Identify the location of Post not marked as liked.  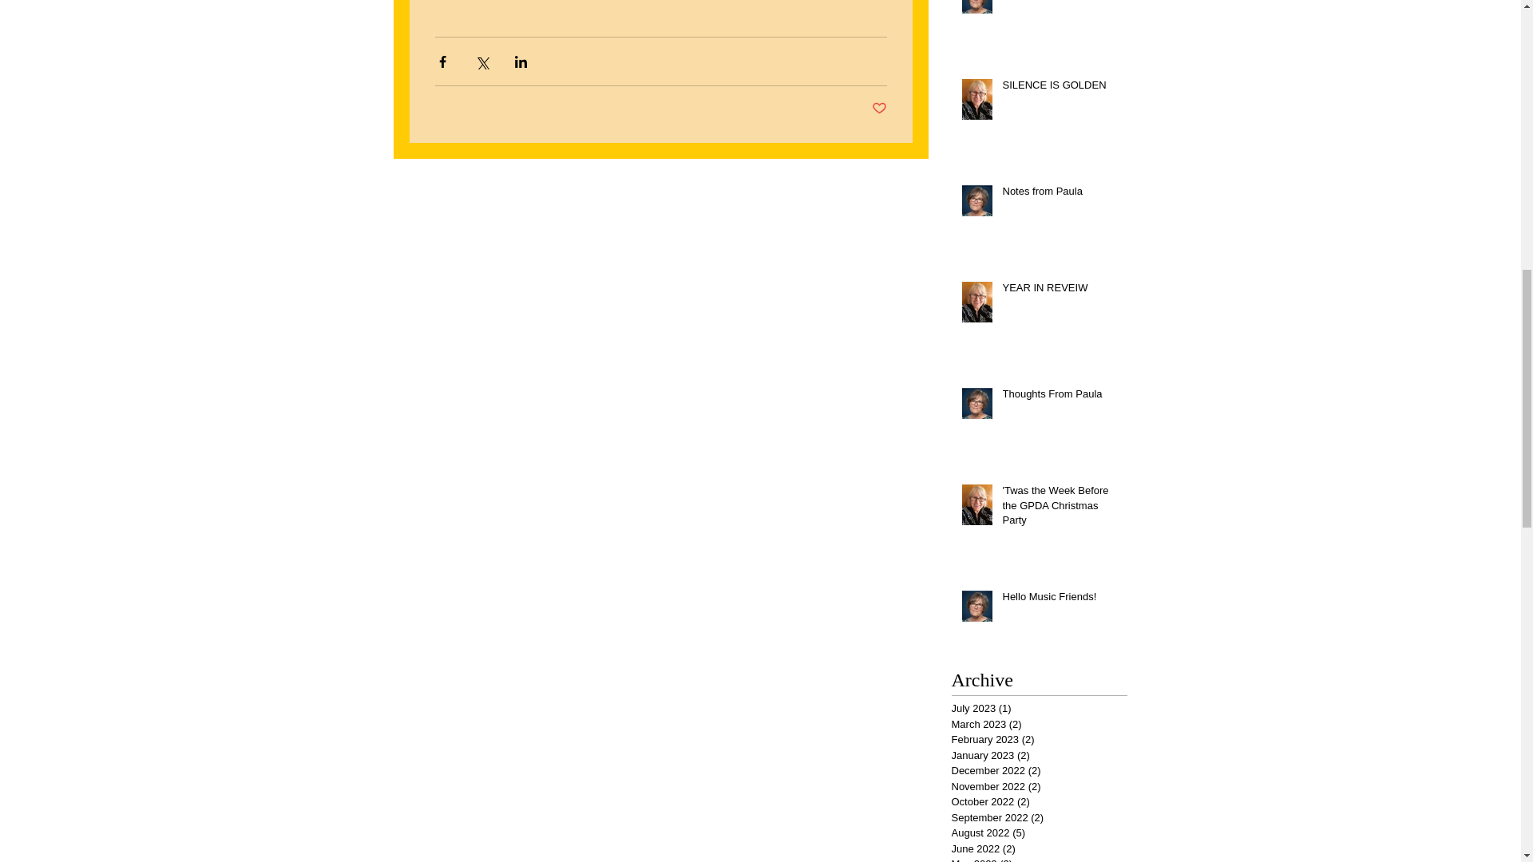
(880, 109).